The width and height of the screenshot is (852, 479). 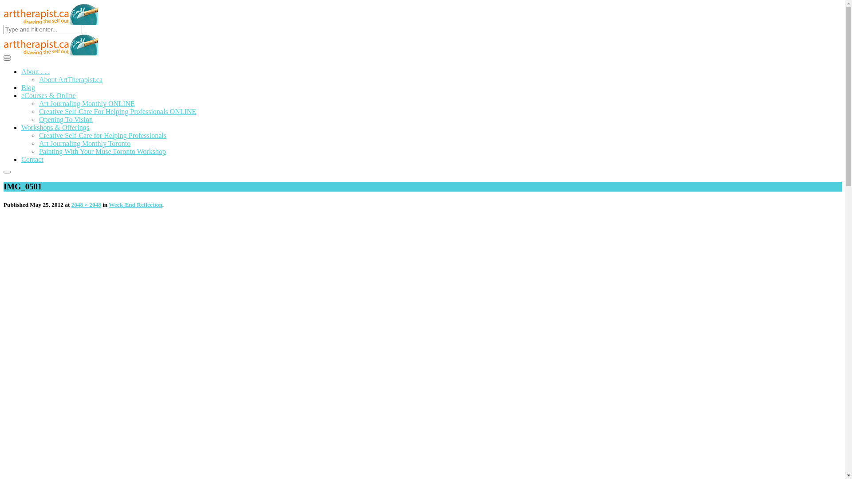 I want to click on About . . ., so click(x=35, y=72).